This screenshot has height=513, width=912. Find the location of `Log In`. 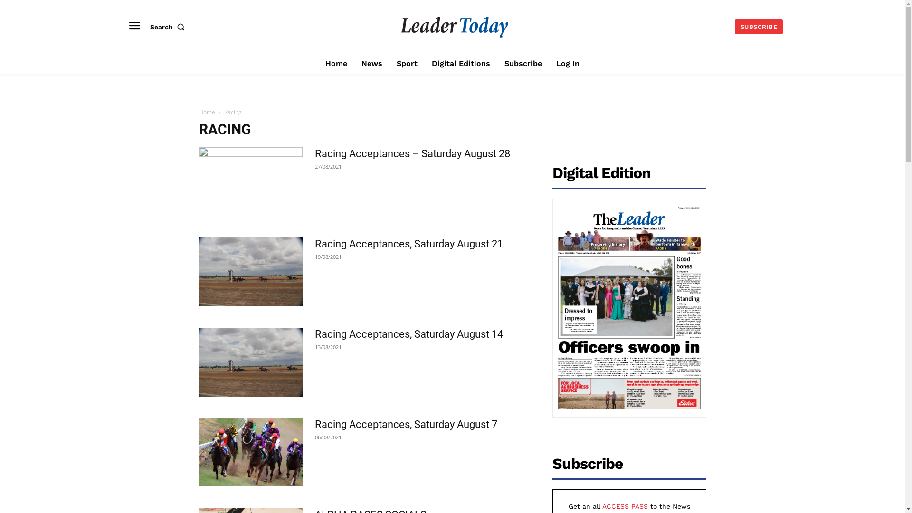

Log In is located at coordinates (568, 64).